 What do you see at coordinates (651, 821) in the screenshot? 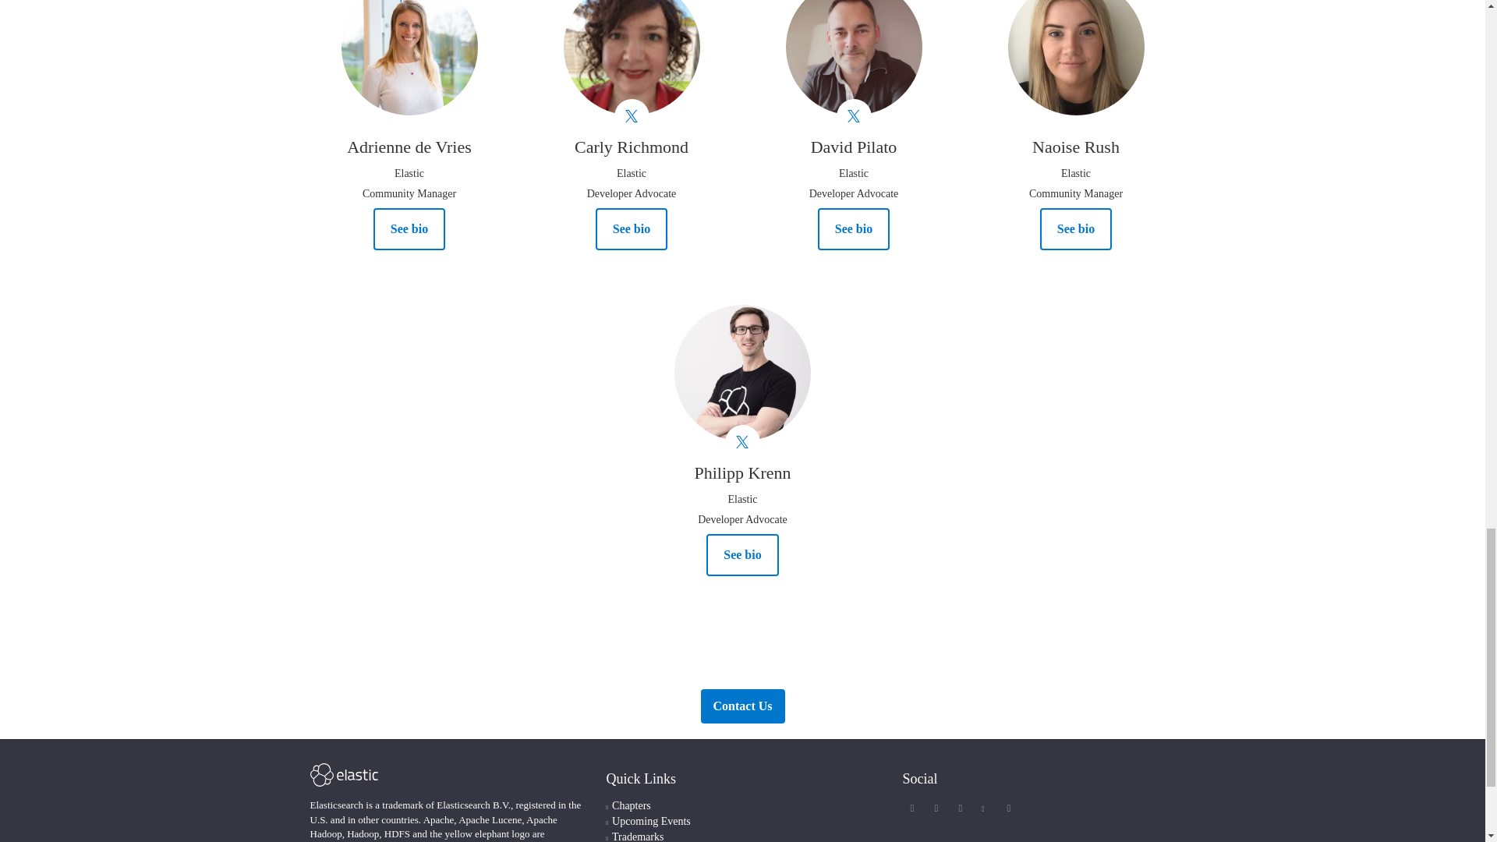
I see `Upcoming Events` at bounding box center [651, 821].